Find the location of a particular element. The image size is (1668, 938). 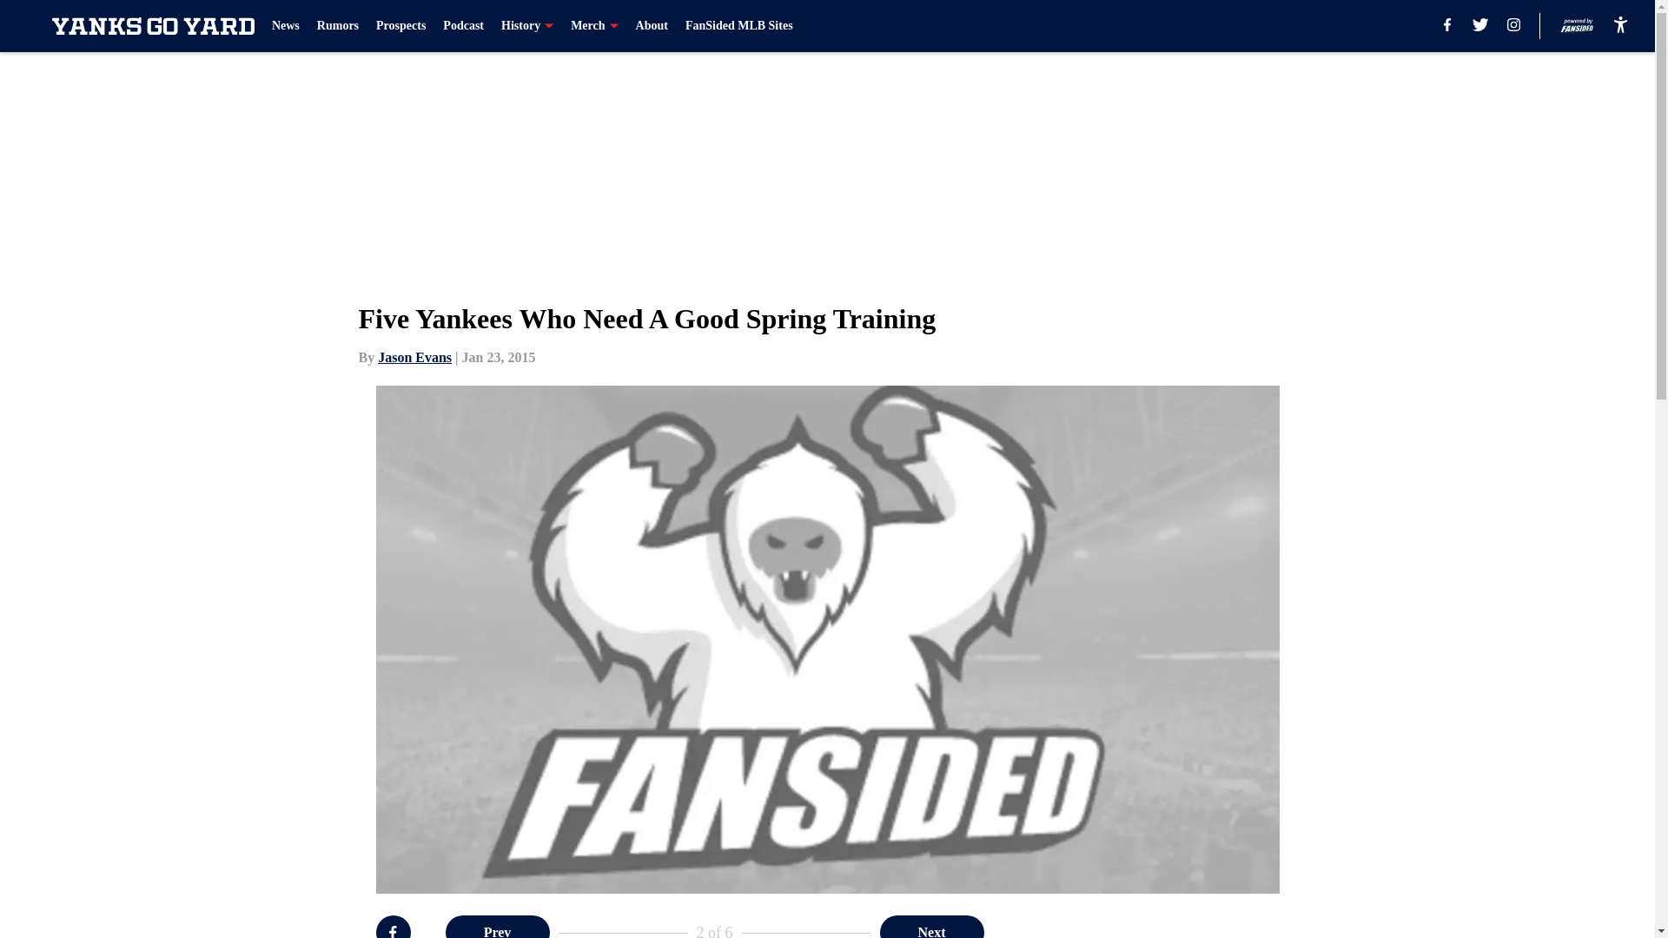

News is located at coordinates (285, 26).